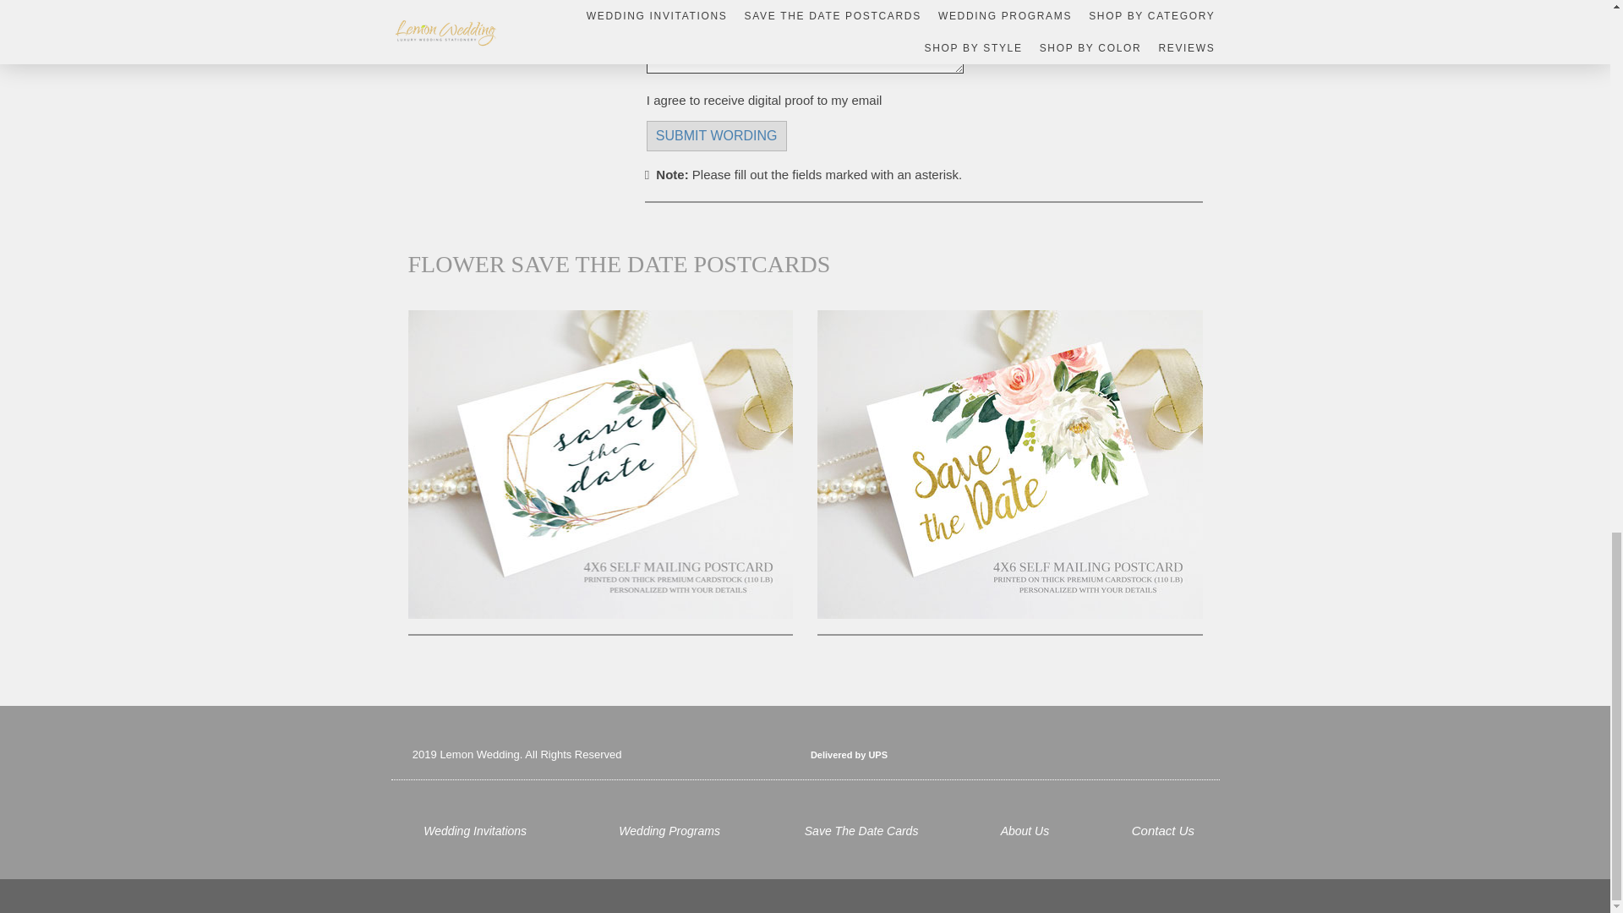  What do you see at coordinates (717, 135) in the screenshot?
I see `SUBMIT WORDING` at bounding box center [717, 135].